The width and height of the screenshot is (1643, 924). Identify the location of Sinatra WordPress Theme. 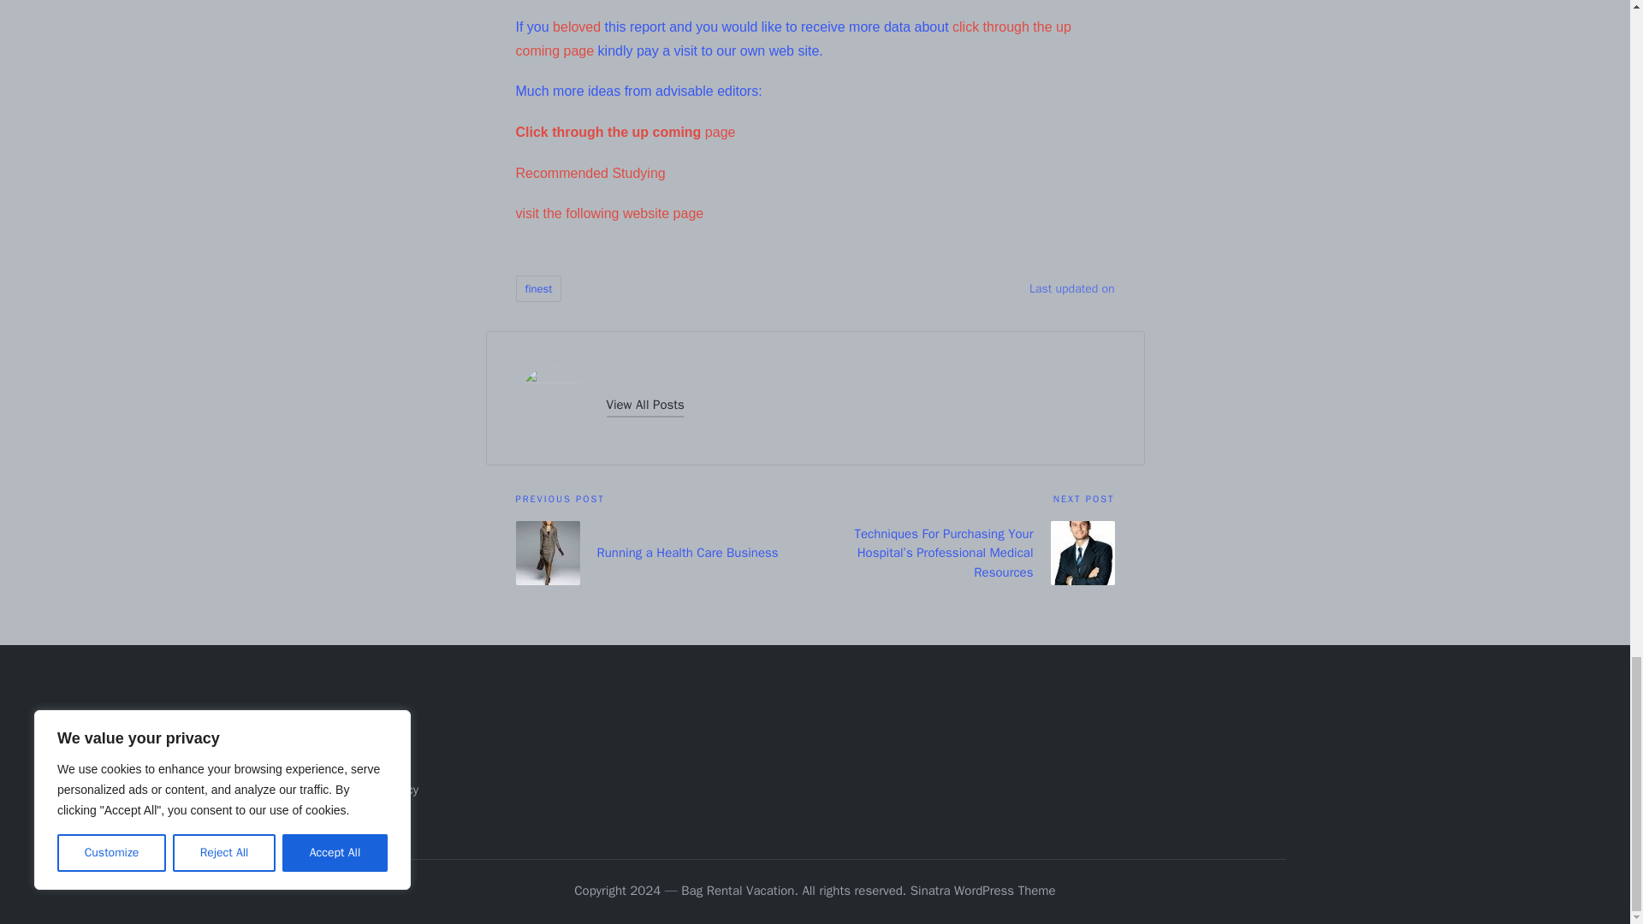
(982, 891).